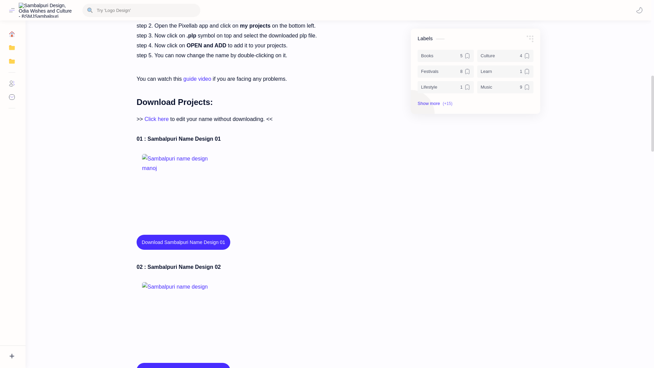 The height and width of the screenshot is (368, 654). Describe the element at coordinates (183, 242) in the screenshot. I see `Download Sambalpuri Name Design 01` at that location.